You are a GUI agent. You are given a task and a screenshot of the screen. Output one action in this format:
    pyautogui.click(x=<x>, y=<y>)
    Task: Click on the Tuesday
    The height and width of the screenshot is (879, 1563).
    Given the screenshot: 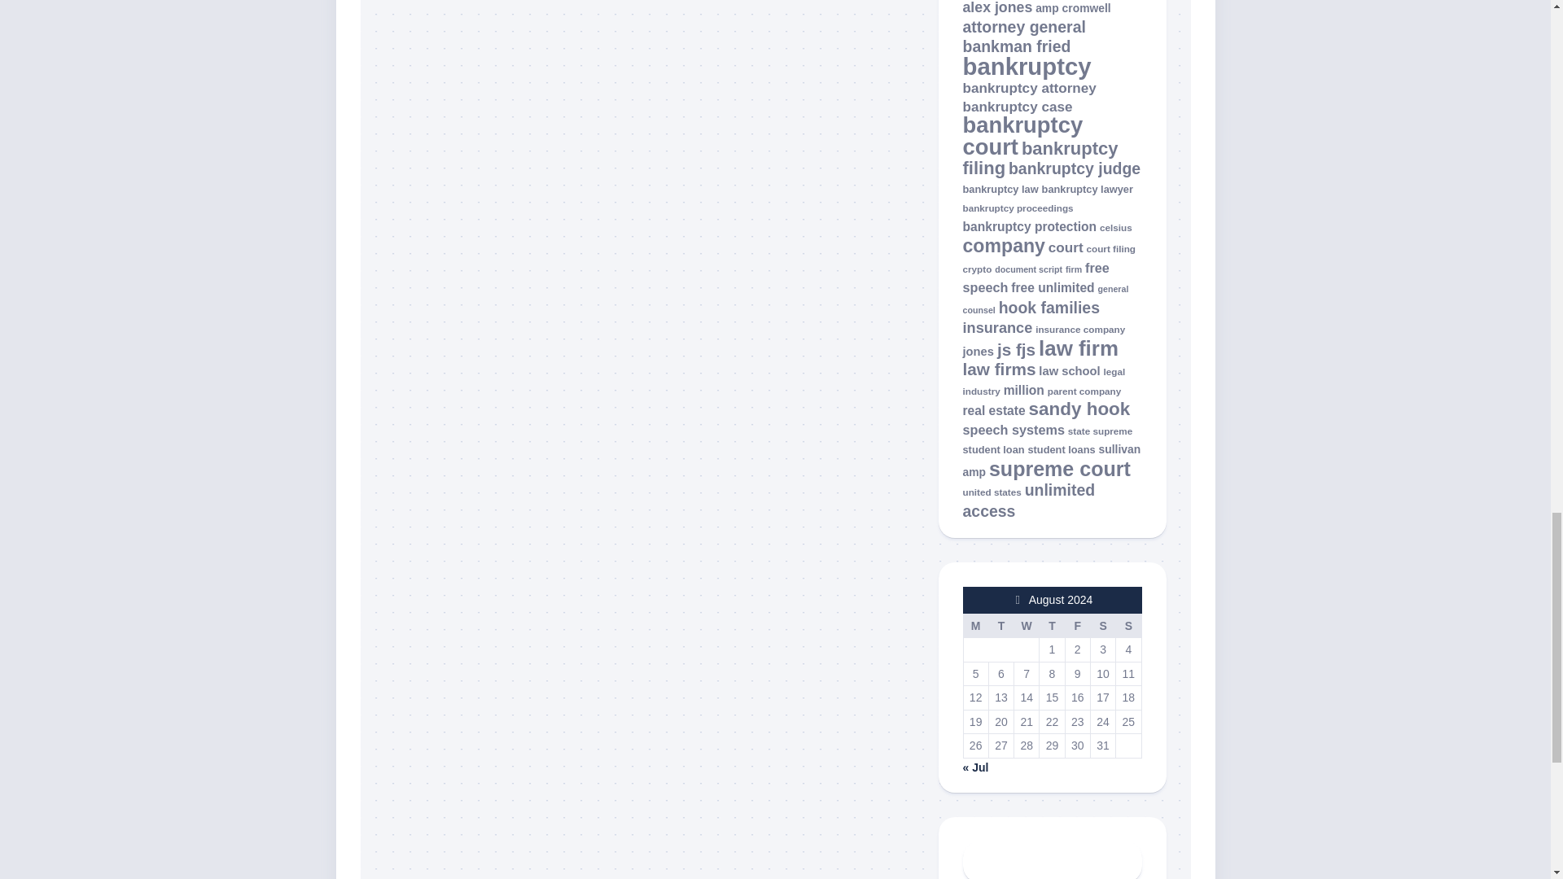 What is the action you would take?
    pyautogui.click(x=1000, y=625)
    